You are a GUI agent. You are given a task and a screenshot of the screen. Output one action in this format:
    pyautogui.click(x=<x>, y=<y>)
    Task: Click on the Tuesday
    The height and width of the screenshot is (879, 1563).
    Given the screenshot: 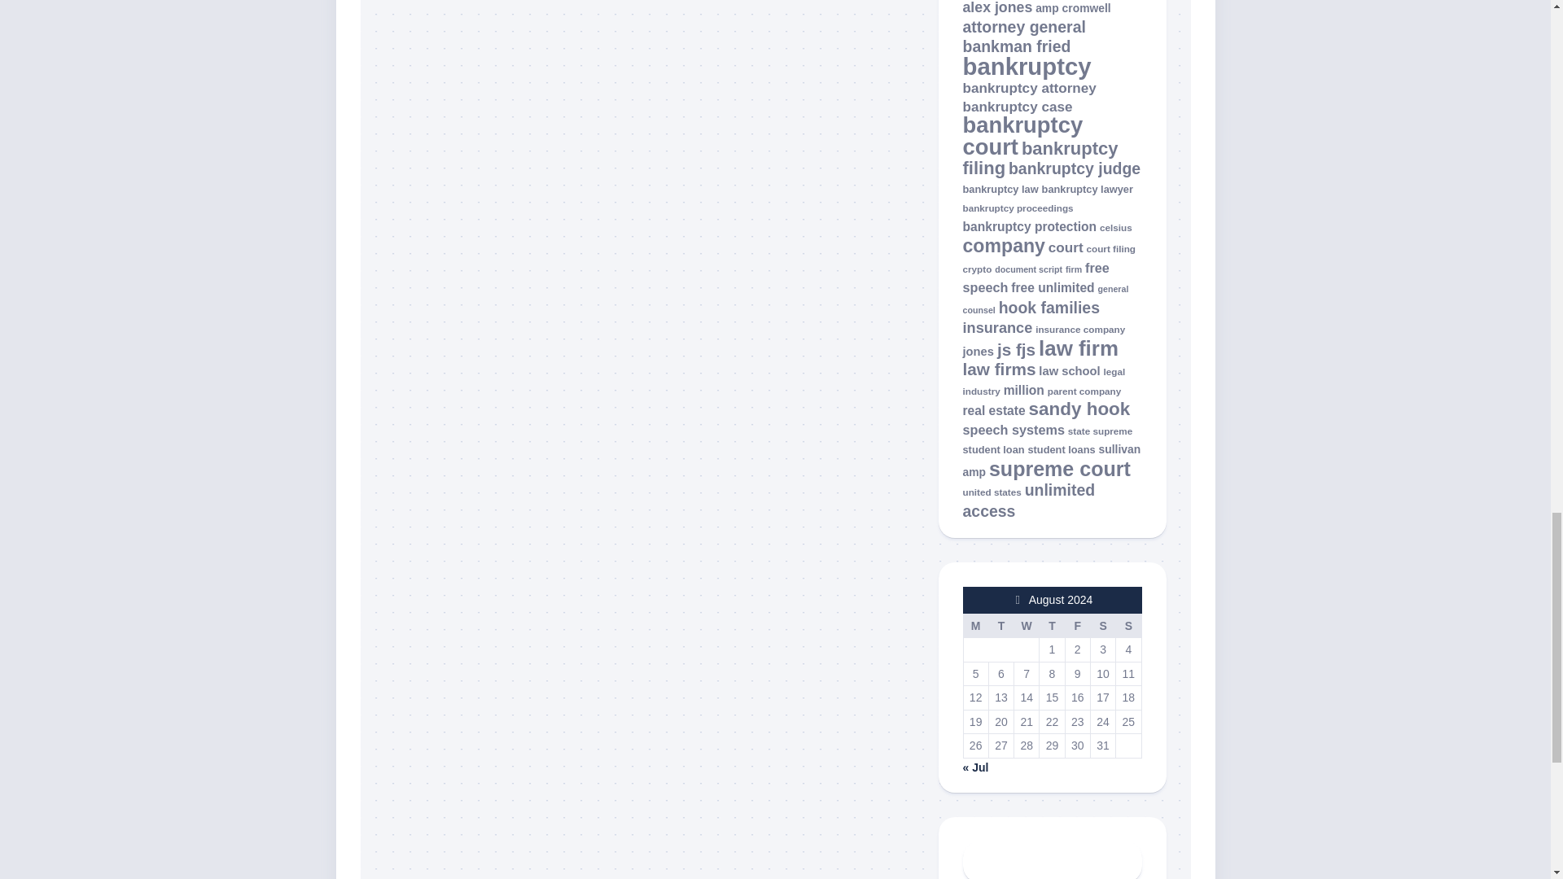 What is the action you would take?
    pyautogui.click(x=1000, y=625)
    